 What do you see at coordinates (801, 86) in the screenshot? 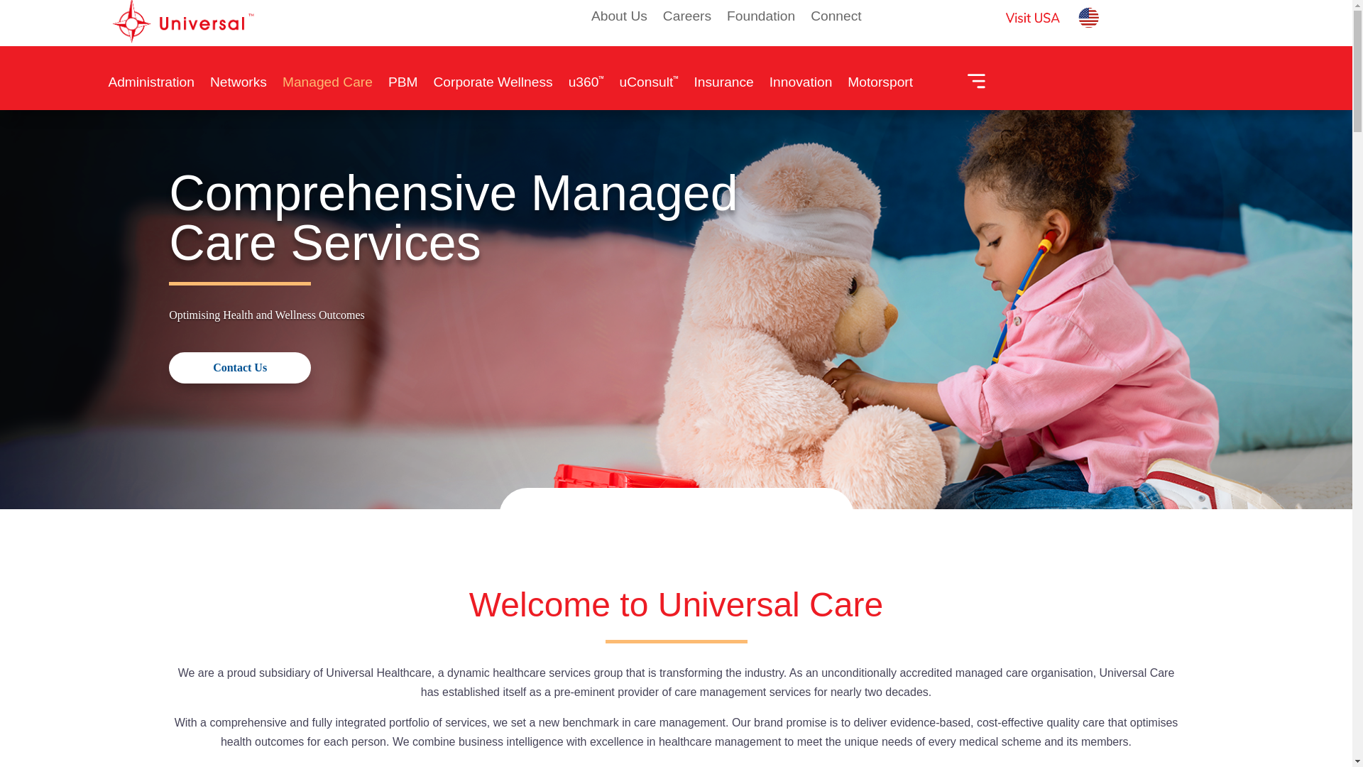
I see `Innovation` at bounding box center [801, 86].